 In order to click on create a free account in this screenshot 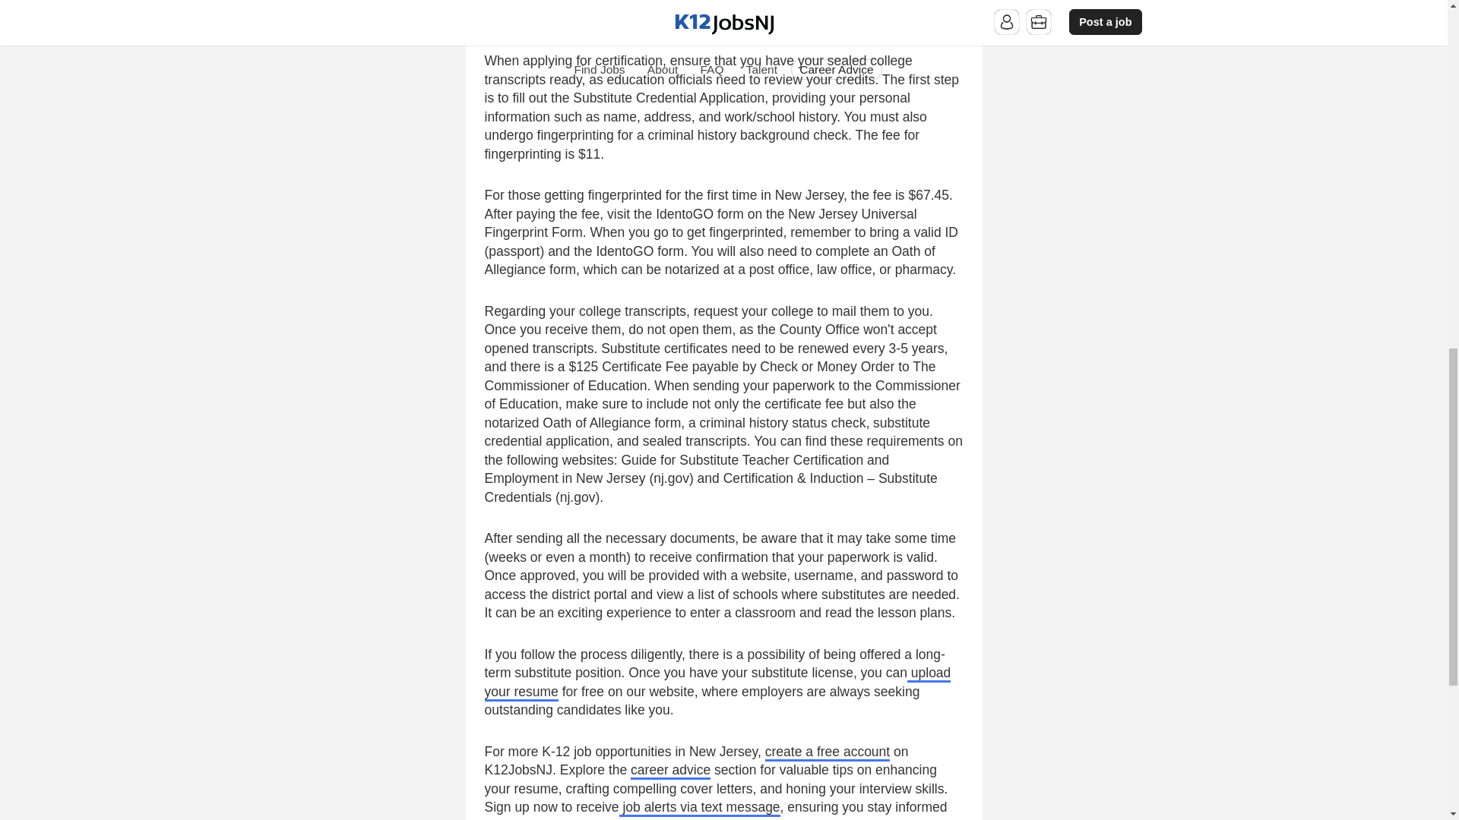, I will do `click(827, 752)`.